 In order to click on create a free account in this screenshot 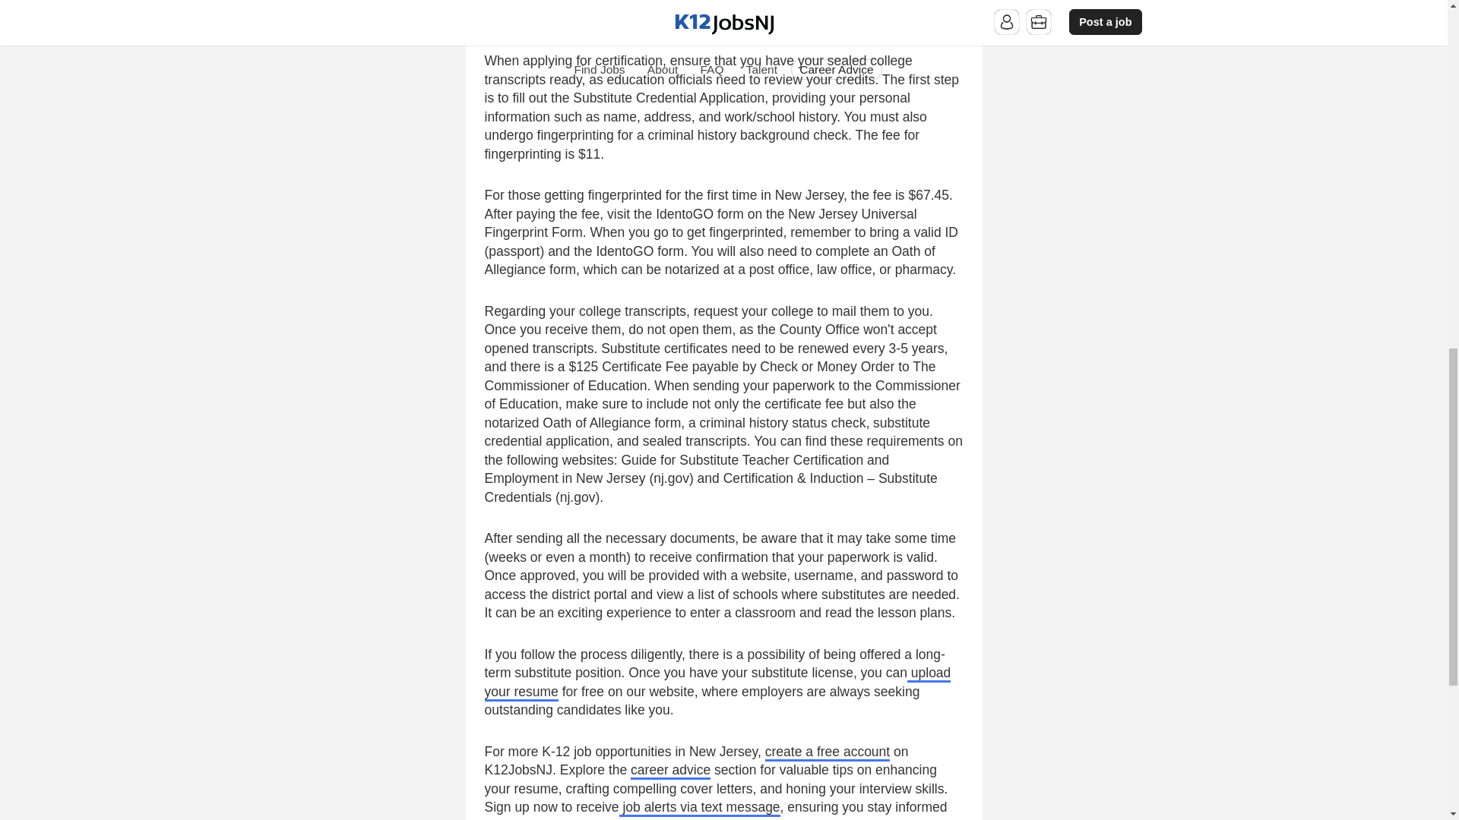, I will do `click(827, 752)`.